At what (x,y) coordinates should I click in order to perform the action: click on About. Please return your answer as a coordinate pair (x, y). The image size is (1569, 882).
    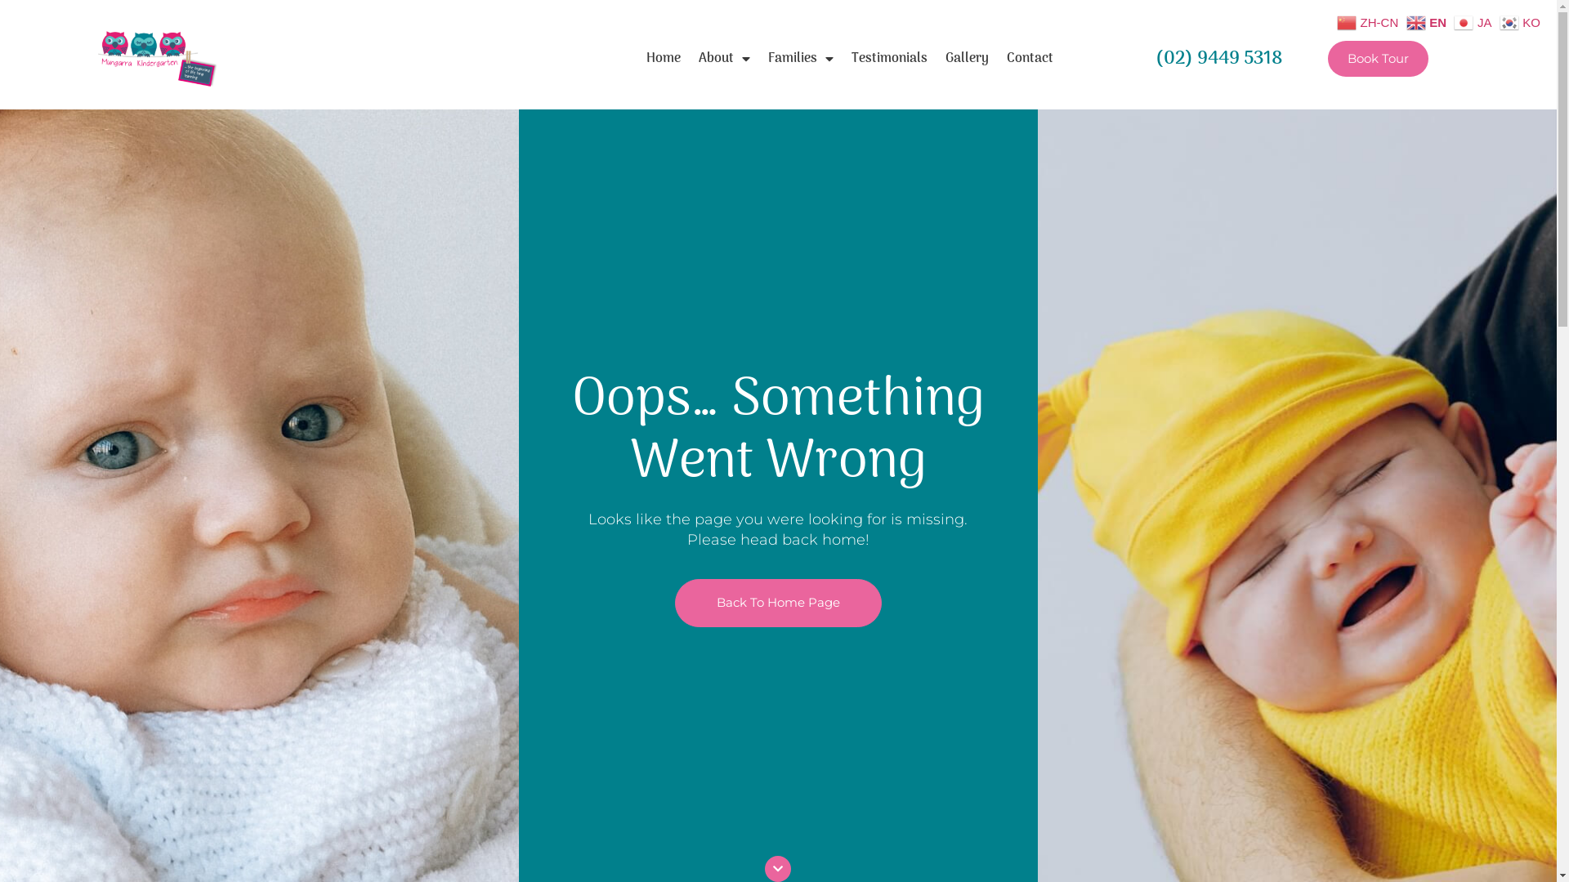
    Looking at the image, I should click on (724, 59).